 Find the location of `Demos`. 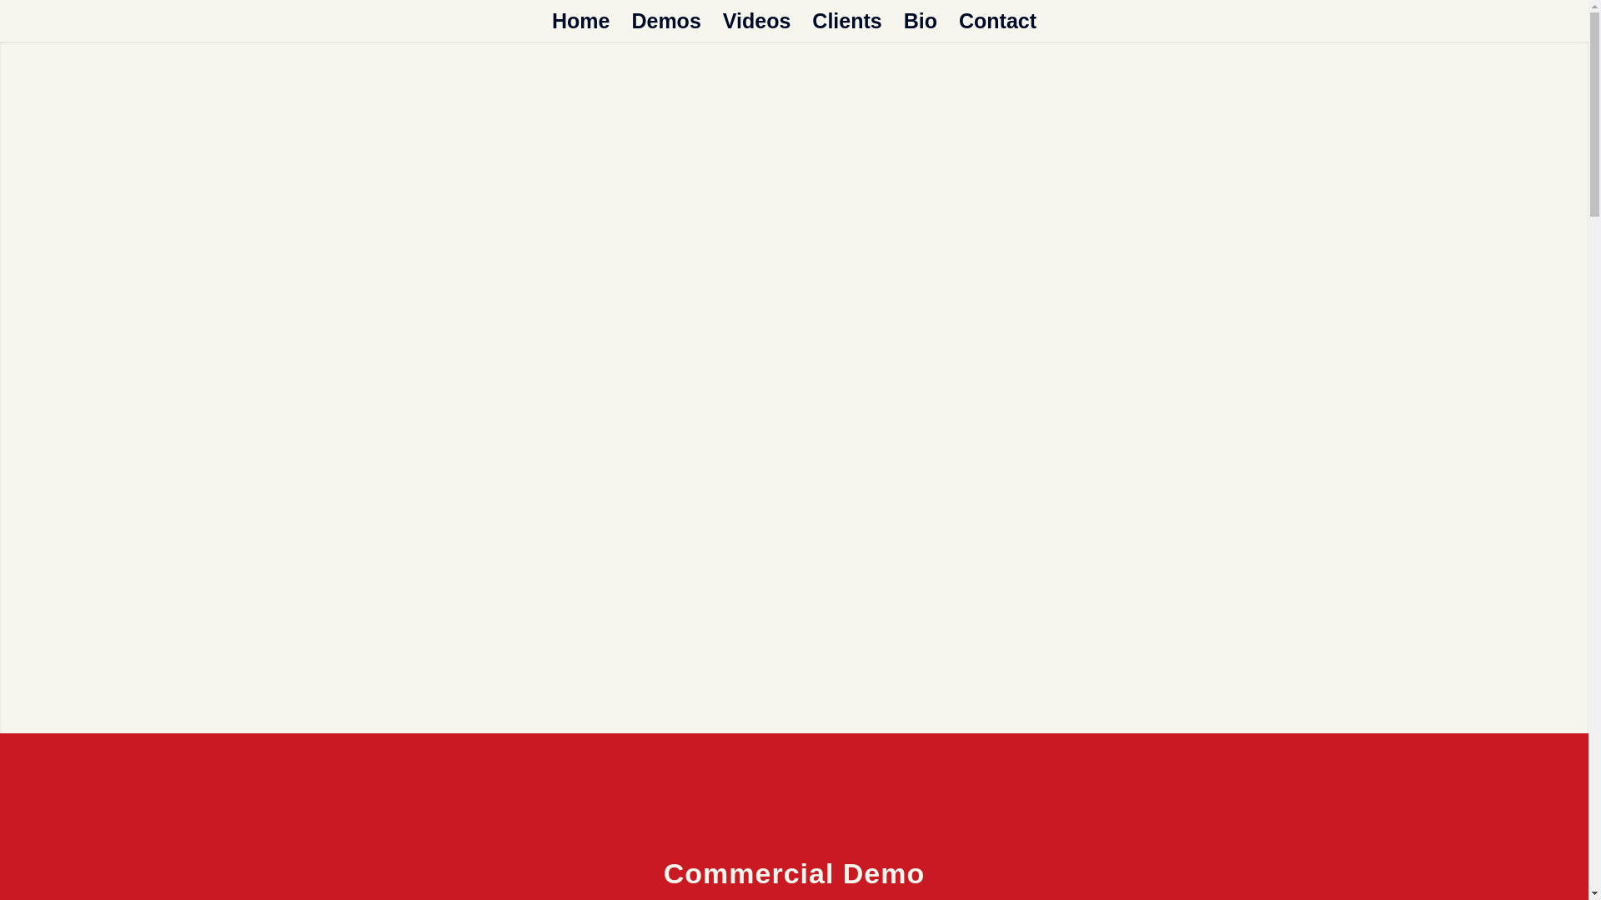

Demos is located at coordinates (665, 20).